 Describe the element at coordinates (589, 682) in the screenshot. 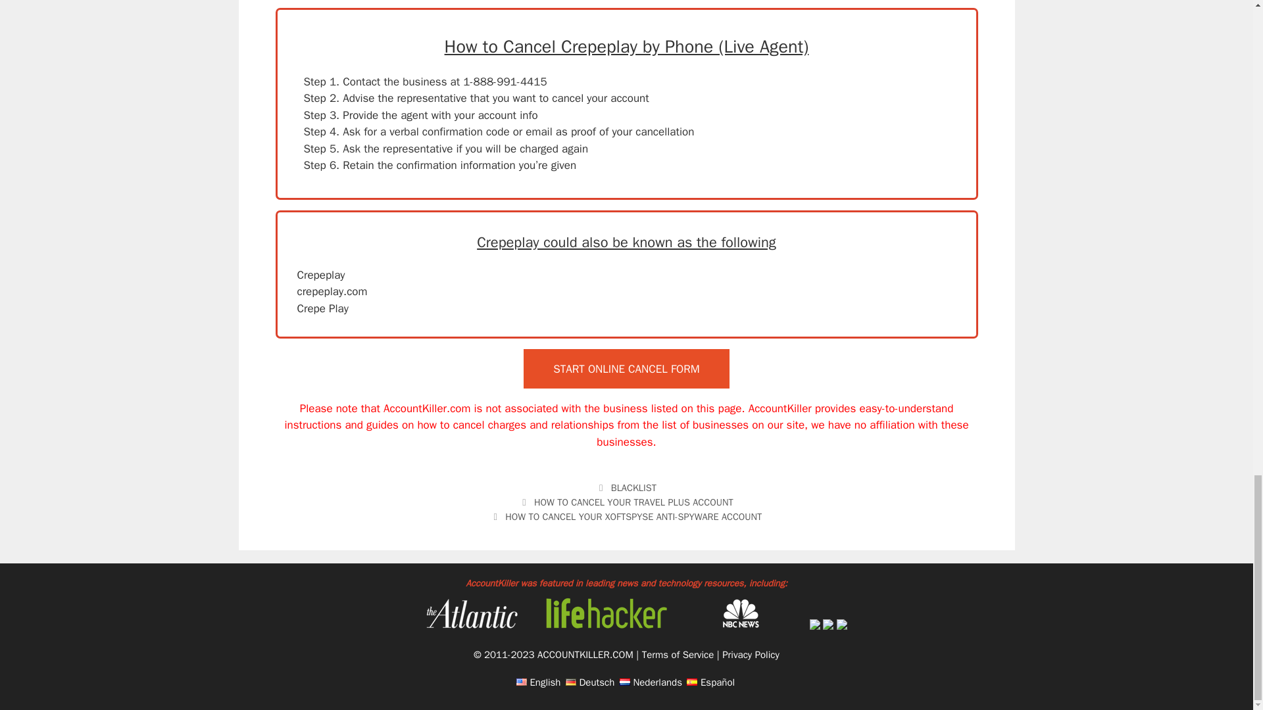

I see `Deutsch` at that location.